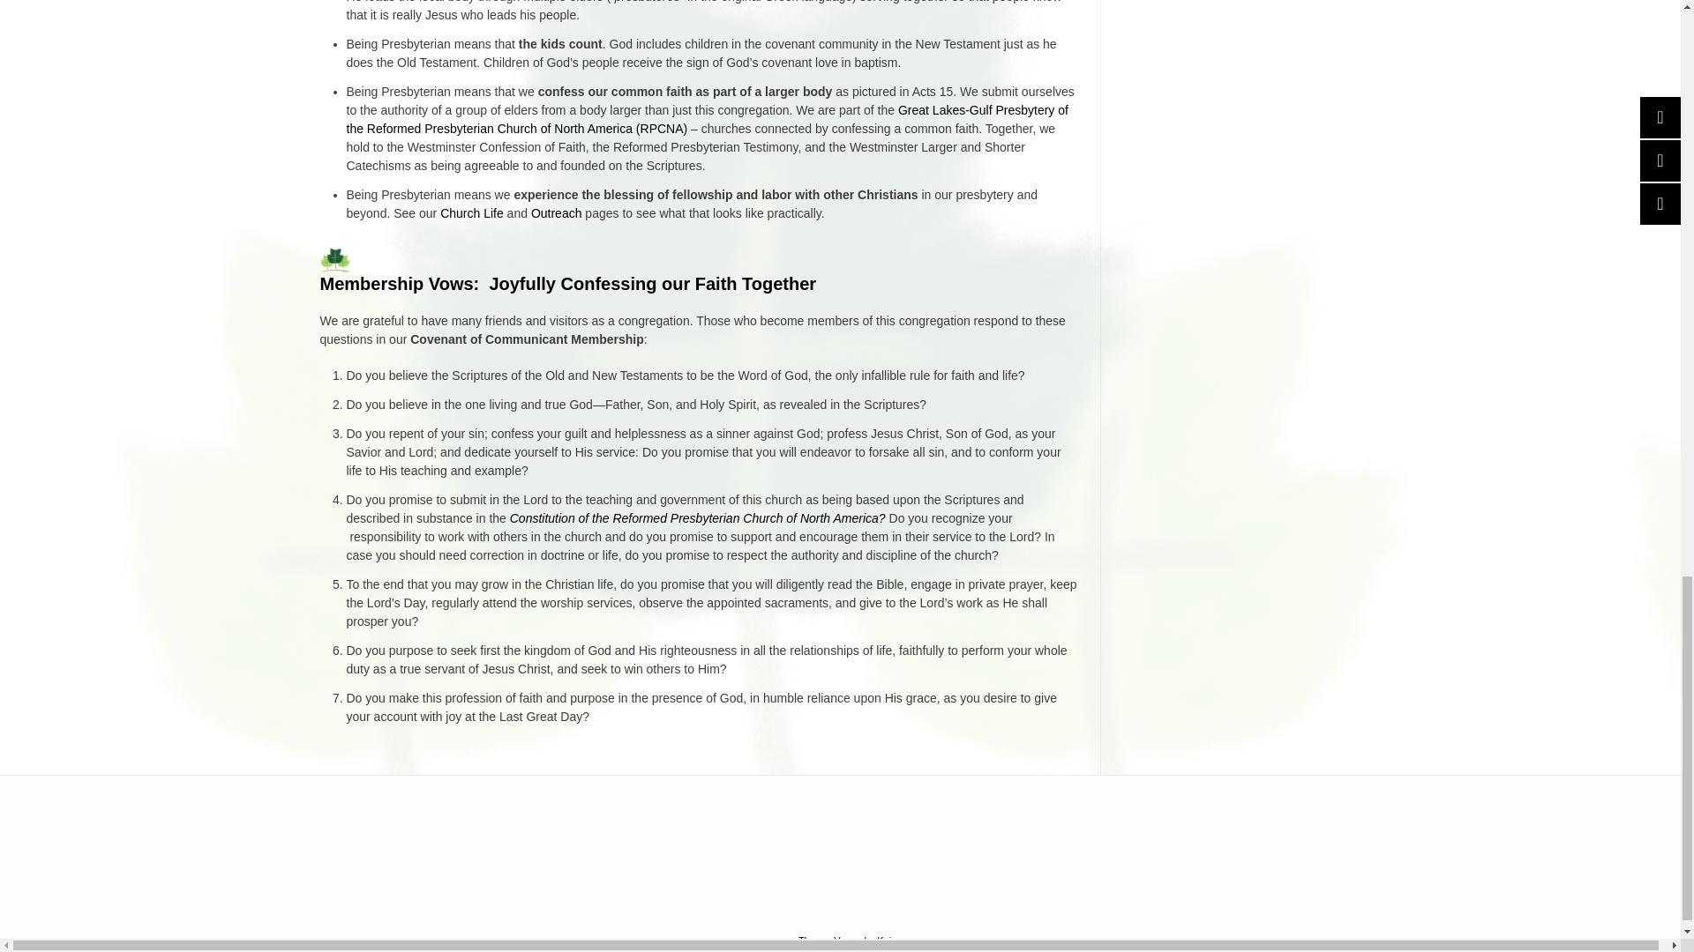 The height and width of the screenshot is (952, 1694). I want to click on Outreach, so click(557, 213).